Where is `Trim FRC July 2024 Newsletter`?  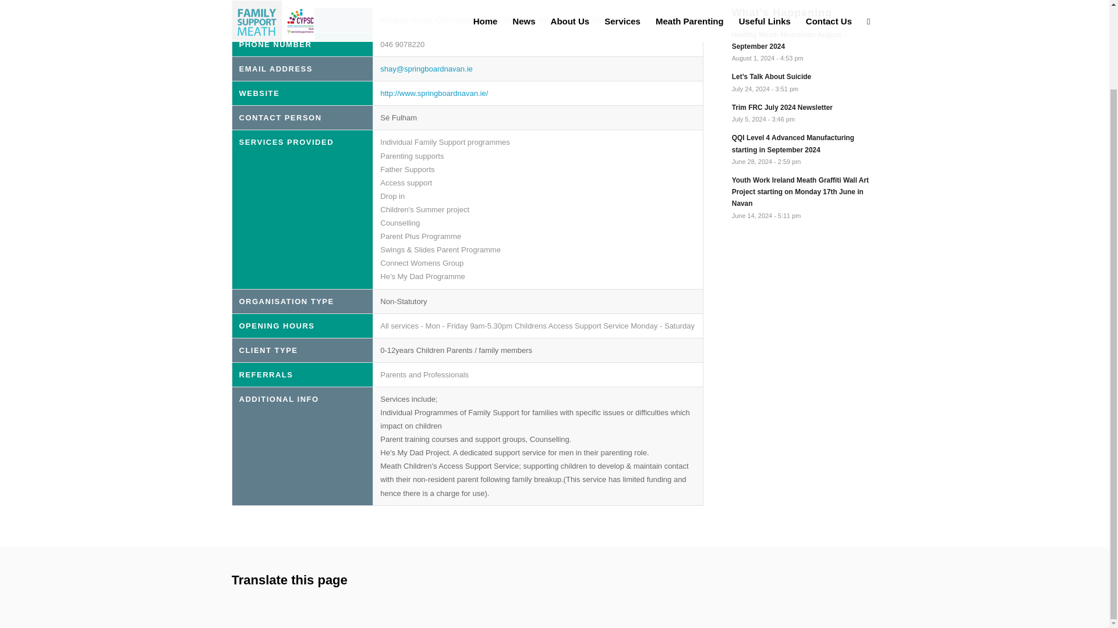
Trim FRC July 2024 Newsletter is located at coordinates (805, 112).